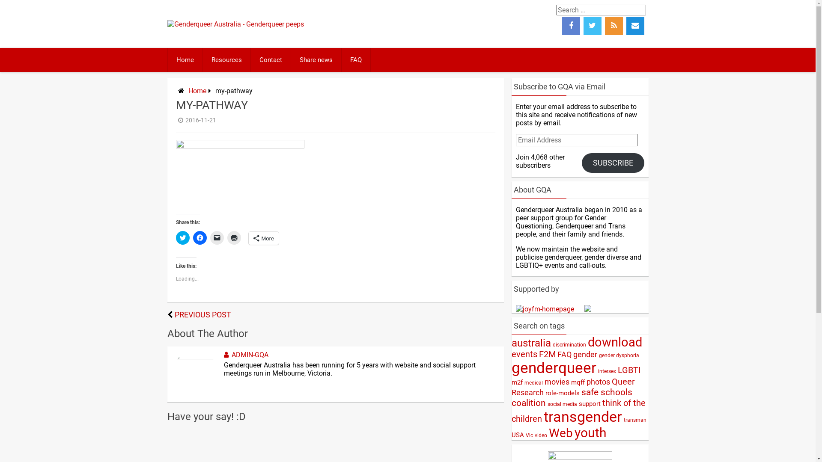 Image resolution: width=822 pixels, height=462 pixels. Describe the element at coordinates (316, 60) in the screenshot. I see `Share news` at that location.